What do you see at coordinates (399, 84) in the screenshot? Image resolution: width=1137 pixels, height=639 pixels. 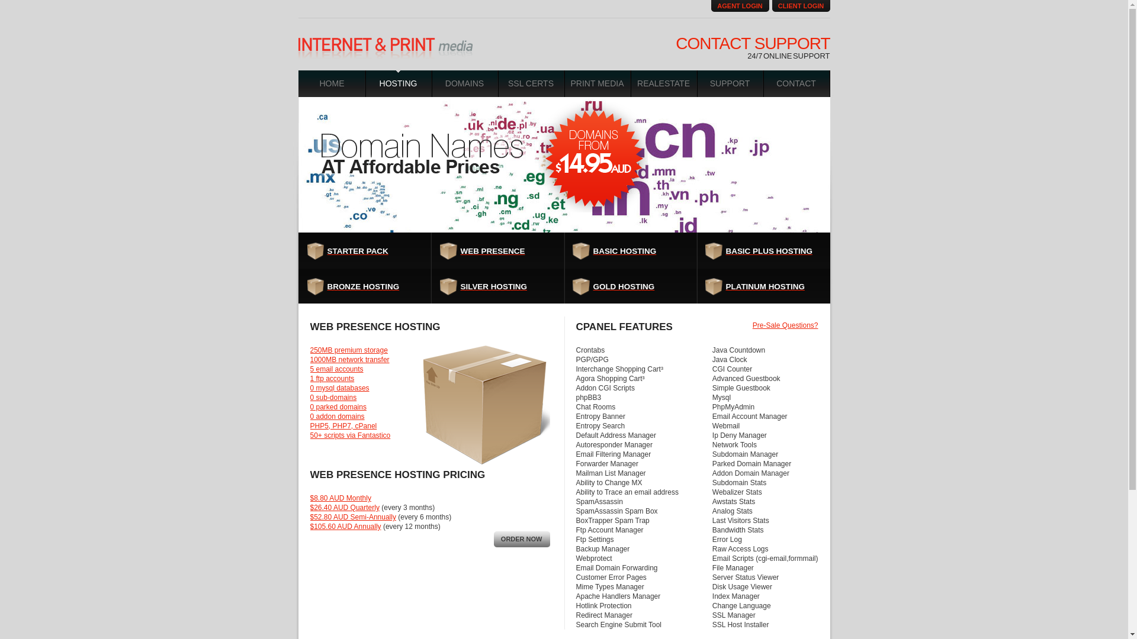 I see `HOSTING` at bounding box center [399, 84].